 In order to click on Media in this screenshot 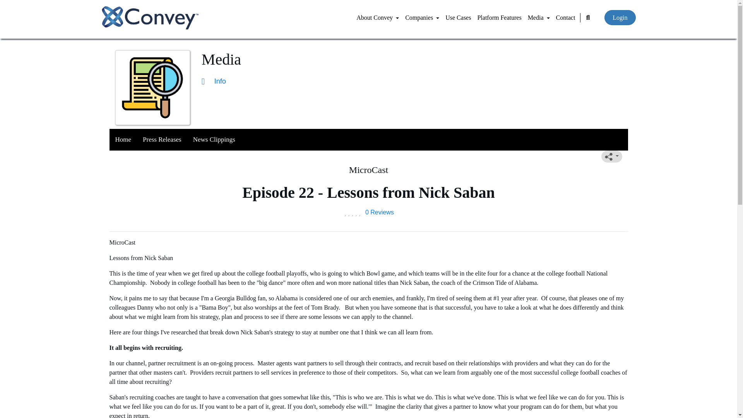, I will do `click(539, 17)`.